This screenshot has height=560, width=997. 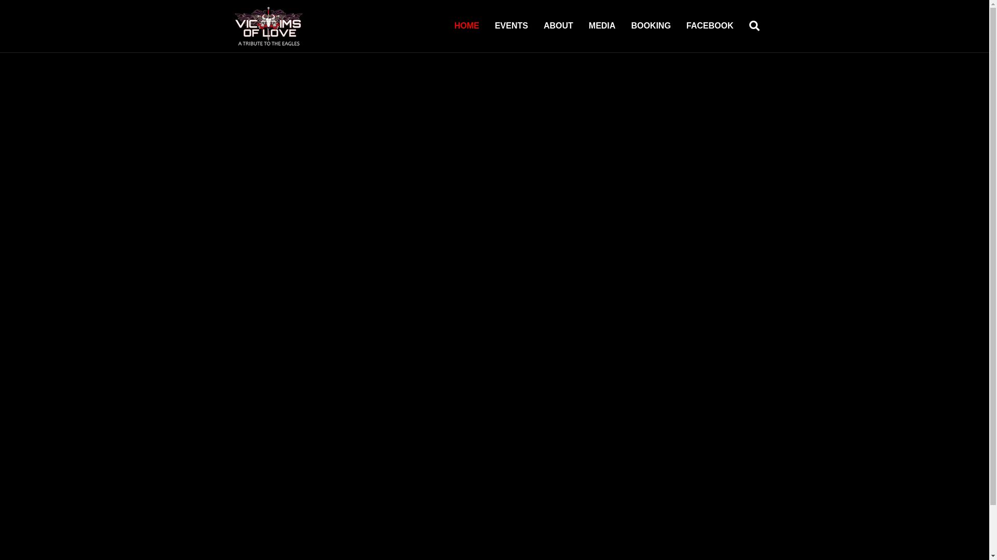 What do you see at coordinates (559, 26) in the screenshot?
I see `ABOUT` at bounding box center [559, 26].